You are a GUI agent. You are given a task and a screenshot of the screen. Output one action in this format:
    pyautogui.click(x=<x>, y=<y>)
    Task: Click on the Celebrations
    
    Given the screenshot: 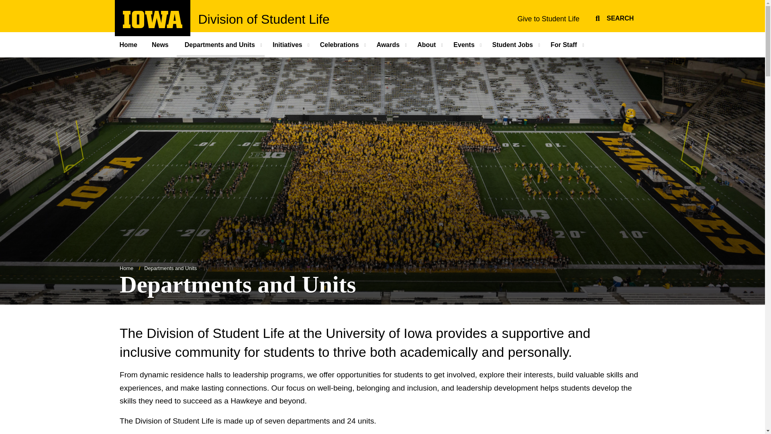 What is the action you would take?
    pyautogui.click(x=153, y=19)
    